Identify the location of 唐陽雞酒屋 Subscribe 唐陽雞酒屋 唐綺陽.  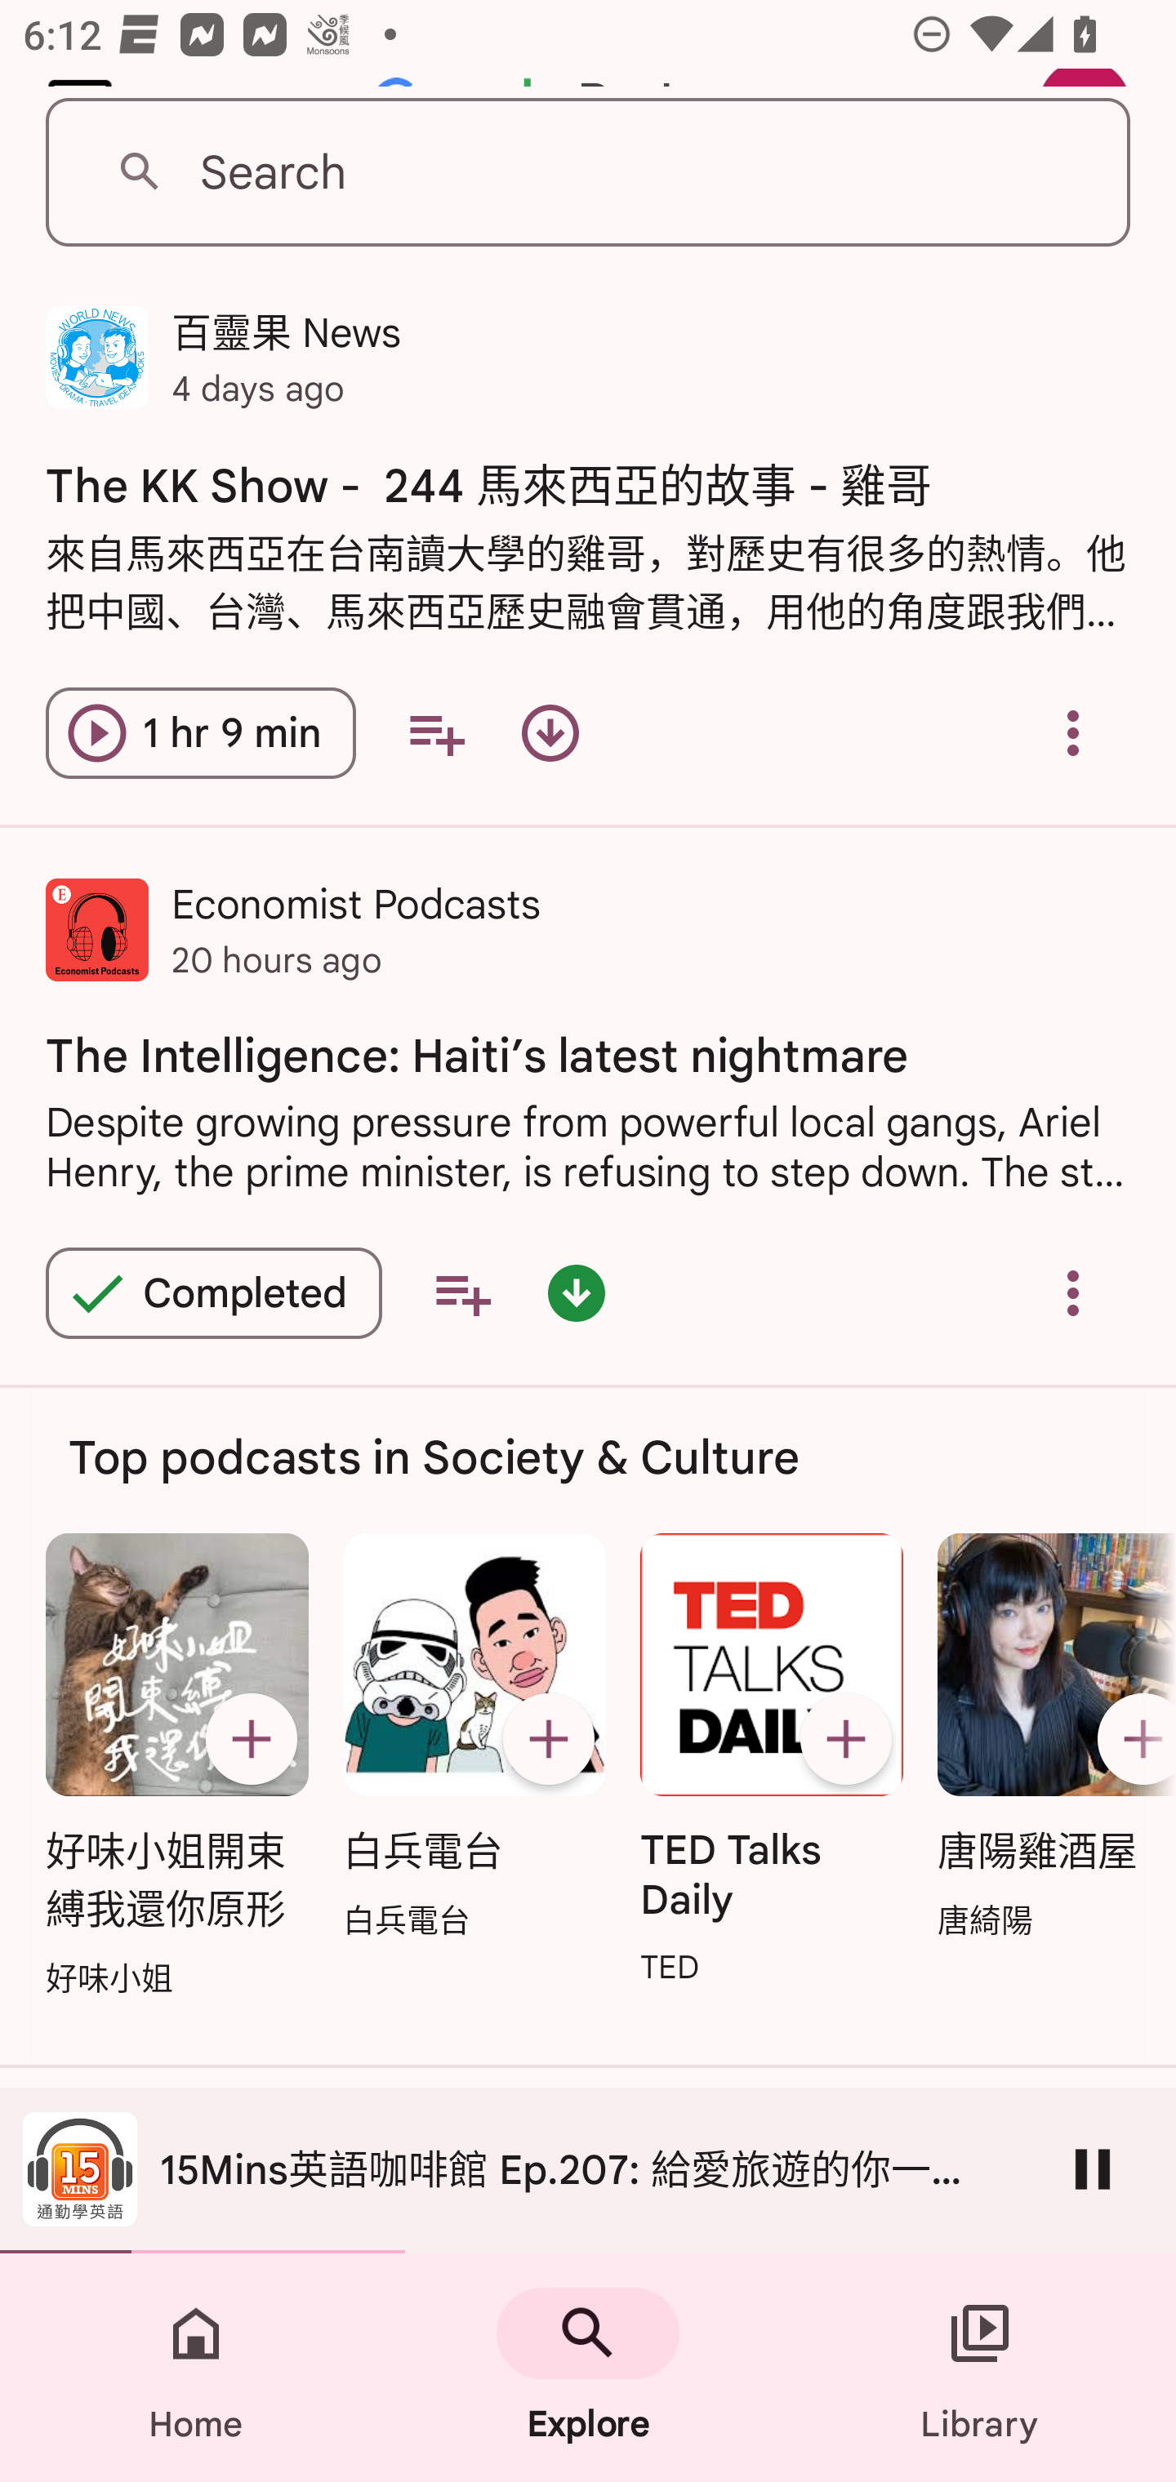
(1049, 1738).